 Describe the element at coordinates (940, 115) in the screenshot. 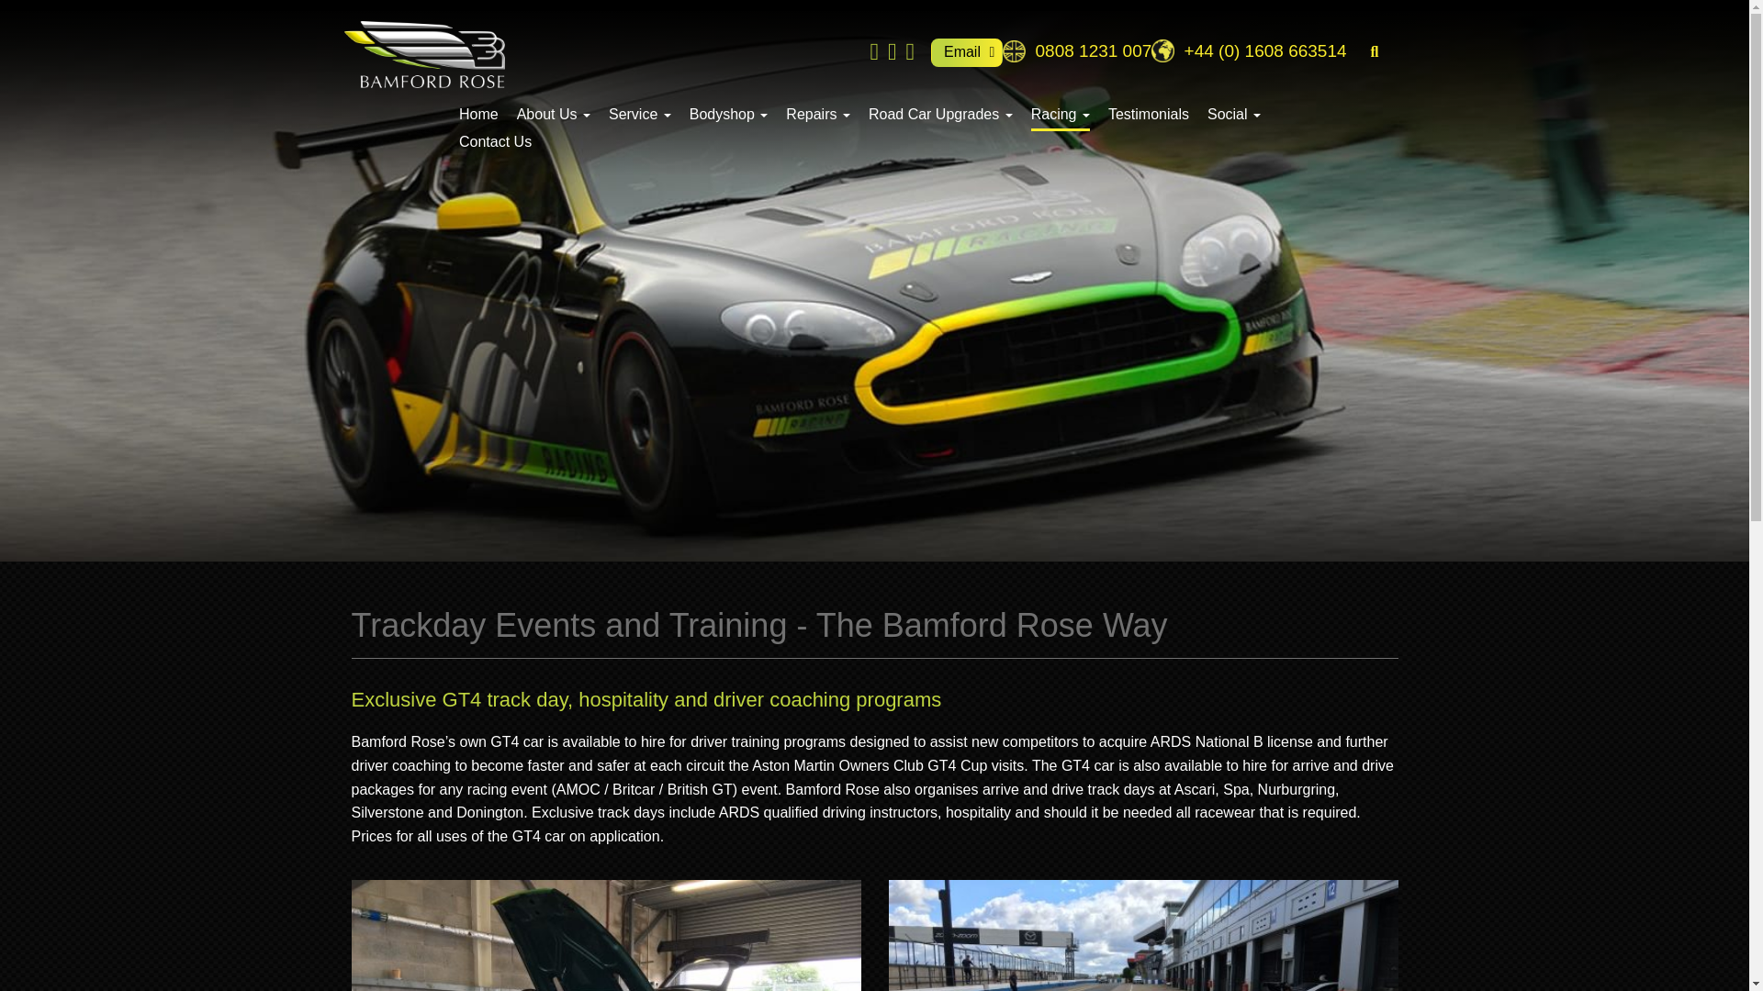

I see `Road Car Upgrades` at that location.